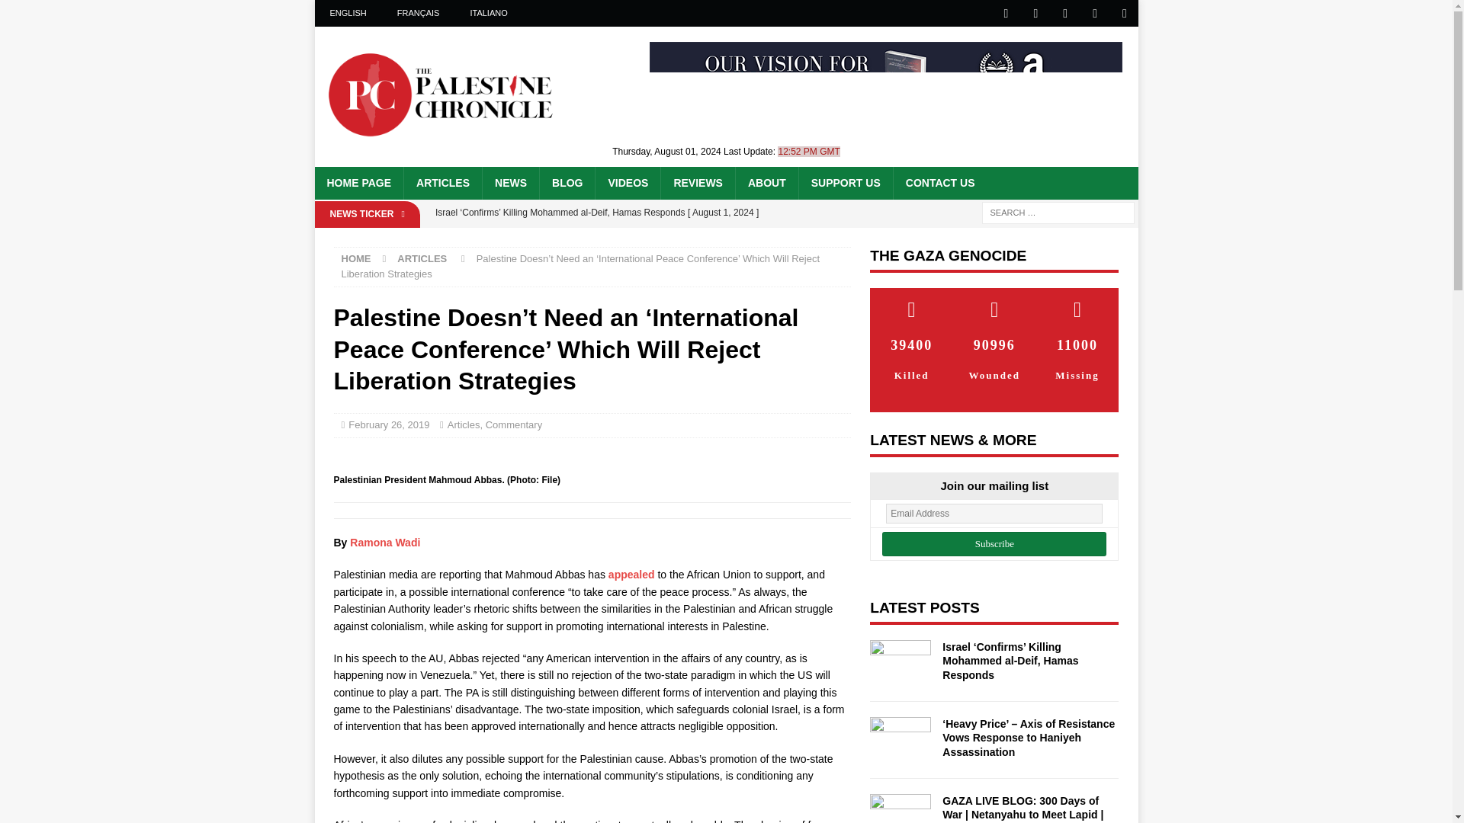 This screenshot has height=823, width=1464. Describe the element at coordinates (358, 183) in the screenshot. I see `HOME PAGE` at that location.